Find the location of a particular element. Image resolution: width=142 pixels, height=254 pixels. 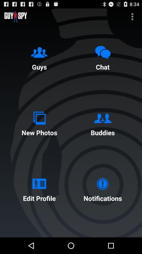

turn off the button above edit profile button is located at coordinates (39, 123).